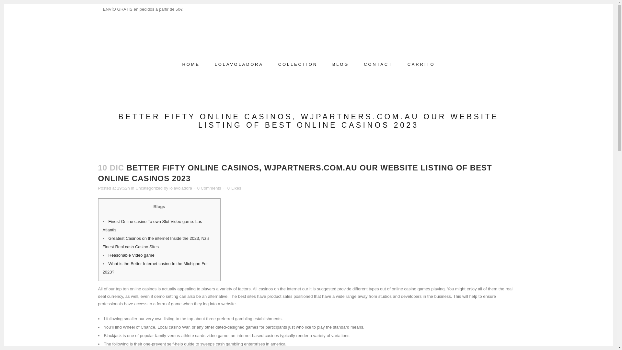  I want to click on lolavoladora, so click(181, 188).